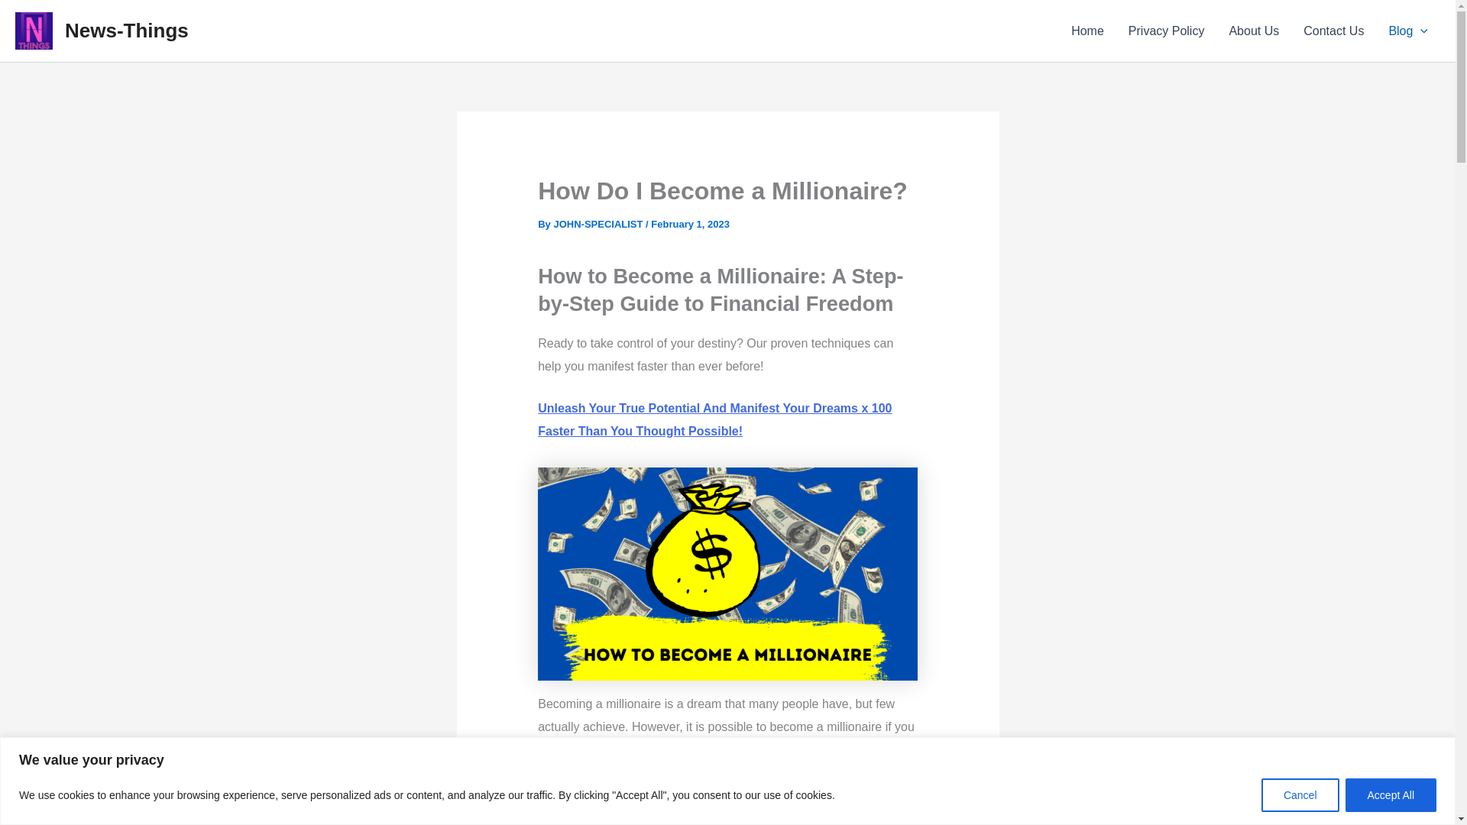  What do you see at coordinates (1088, 31) in the screenshot?
I see `Home` at bounding box center [1088, 31].